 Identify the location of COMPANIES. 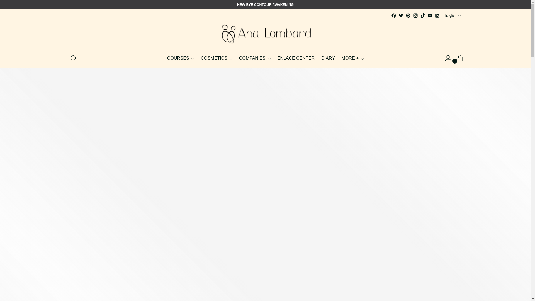
(255, 58).